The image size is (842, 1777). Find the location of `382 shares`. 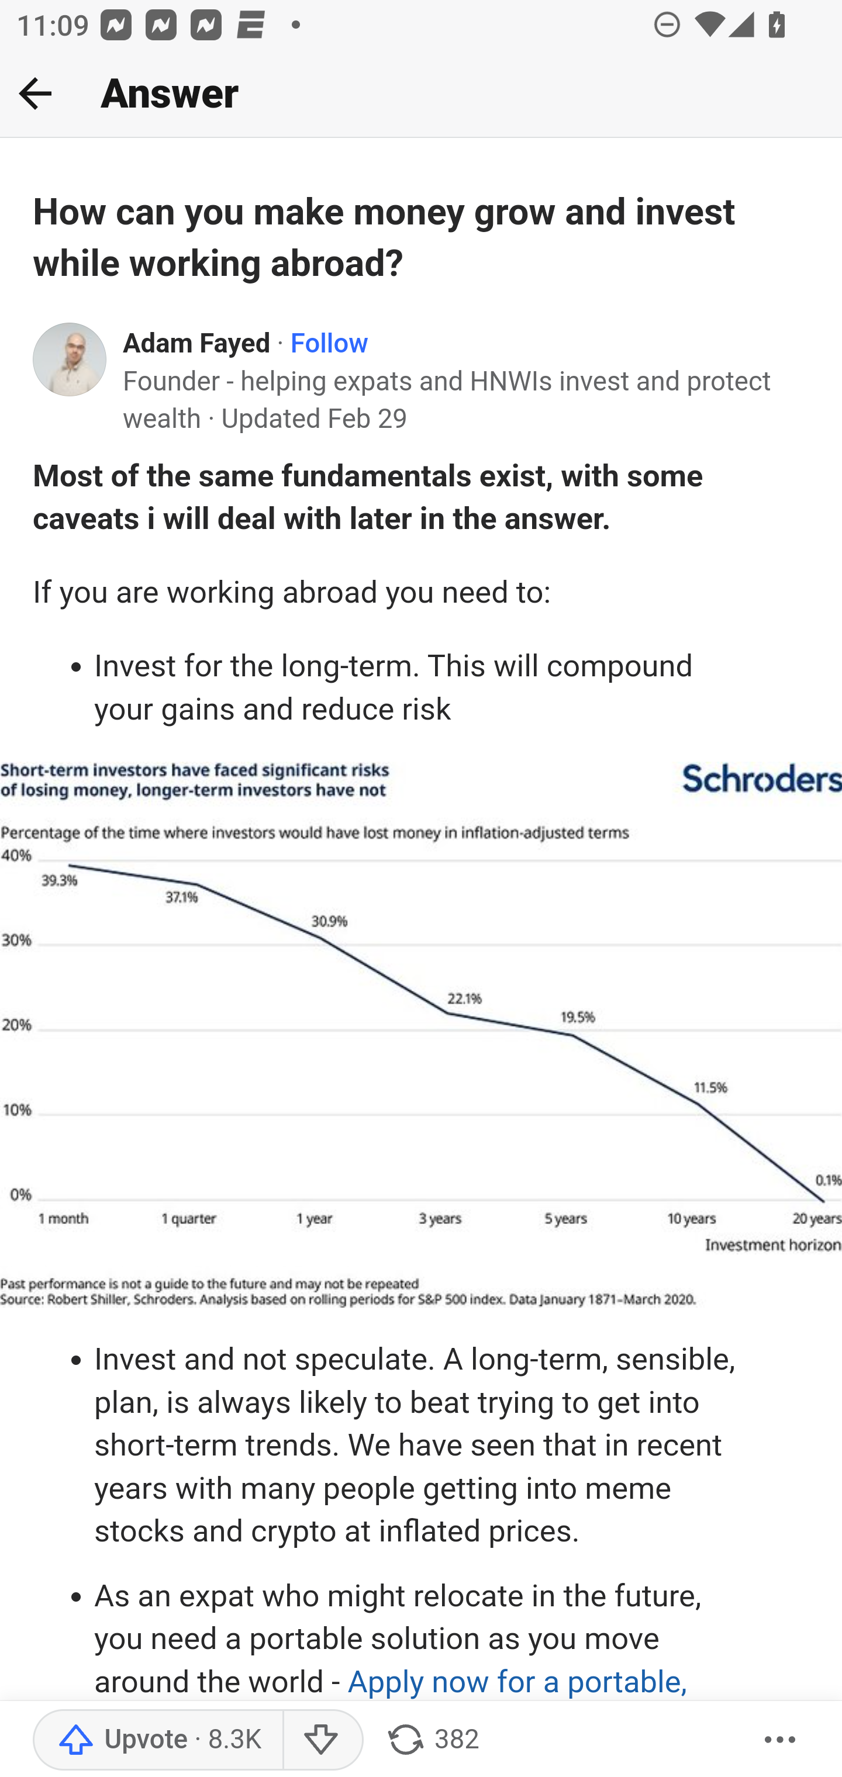

382 shares is located at coordinates (432, 1740).